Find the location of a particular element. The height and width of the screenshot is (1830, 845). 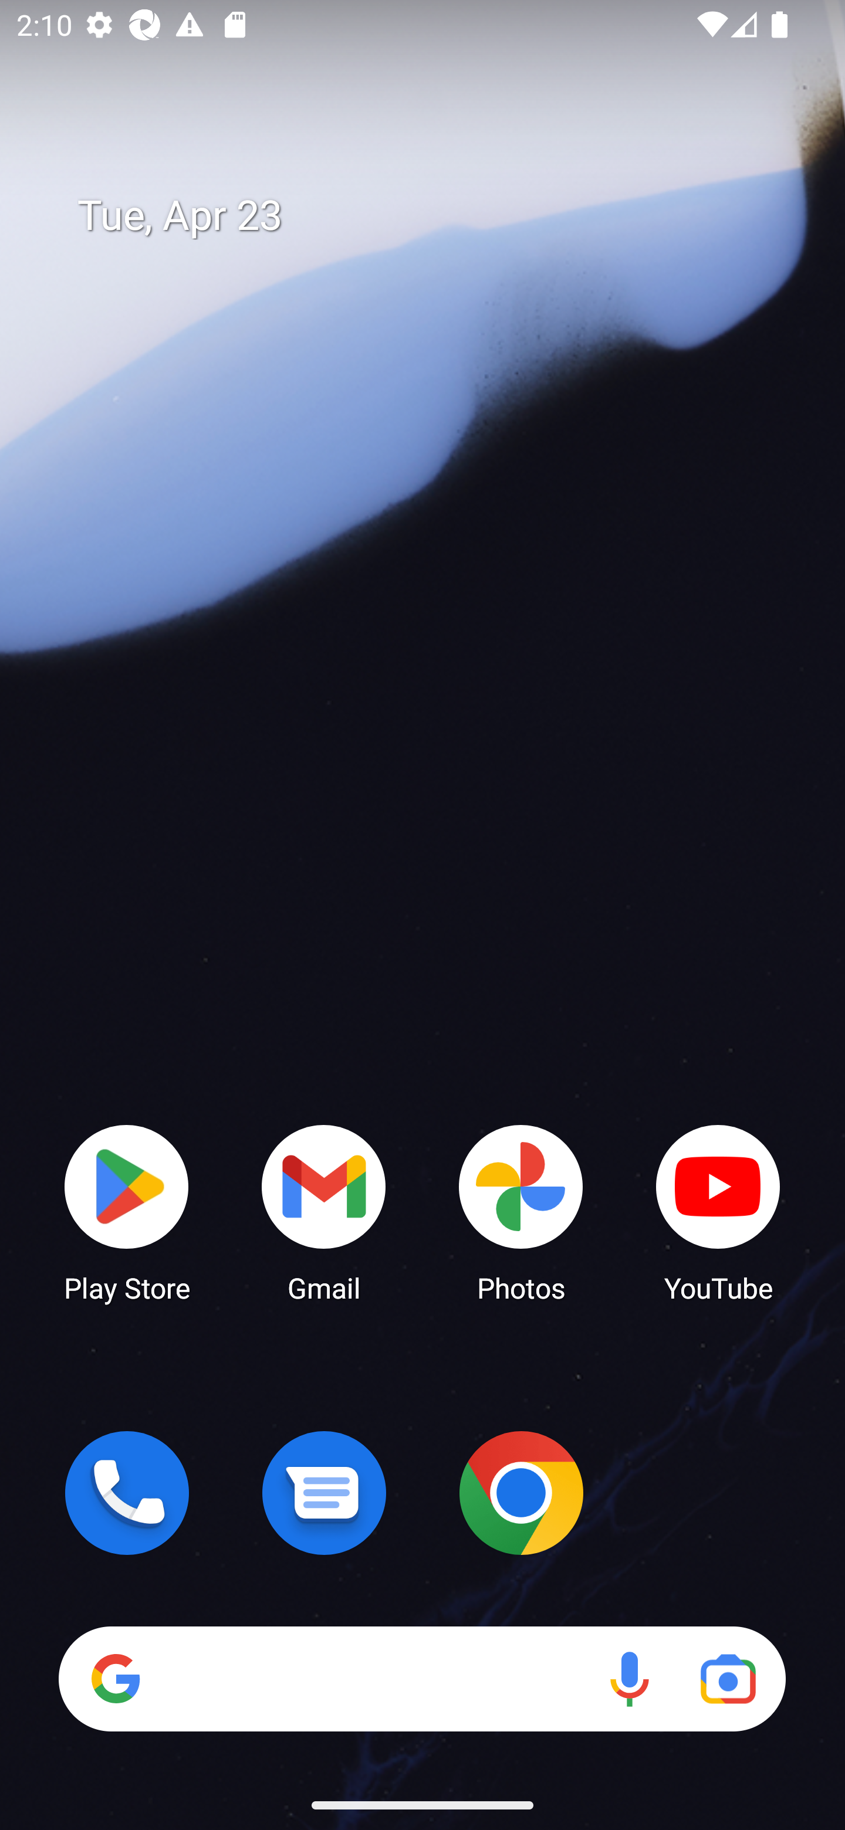

Play Store is located at coordinates (127, 1212).